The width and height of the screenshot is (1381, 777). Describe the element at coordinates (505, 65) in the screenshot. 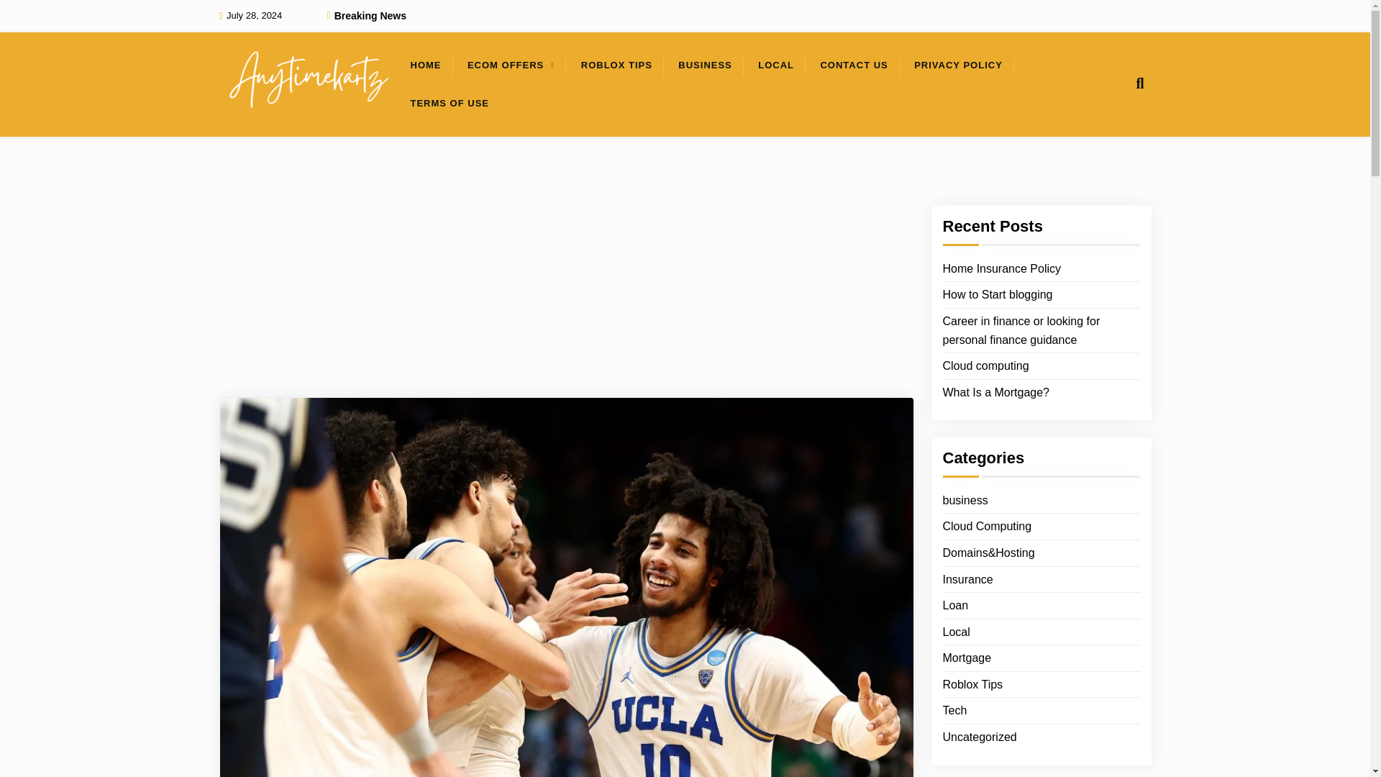

I see `ECOM OFFERS` at that location.